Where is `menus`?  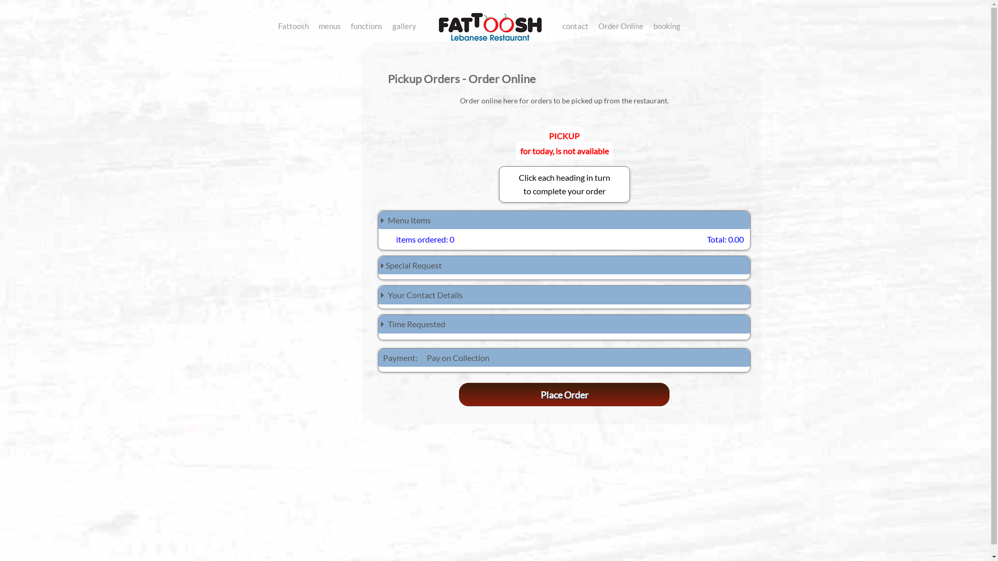 menus is located at coordinates (330, 24).